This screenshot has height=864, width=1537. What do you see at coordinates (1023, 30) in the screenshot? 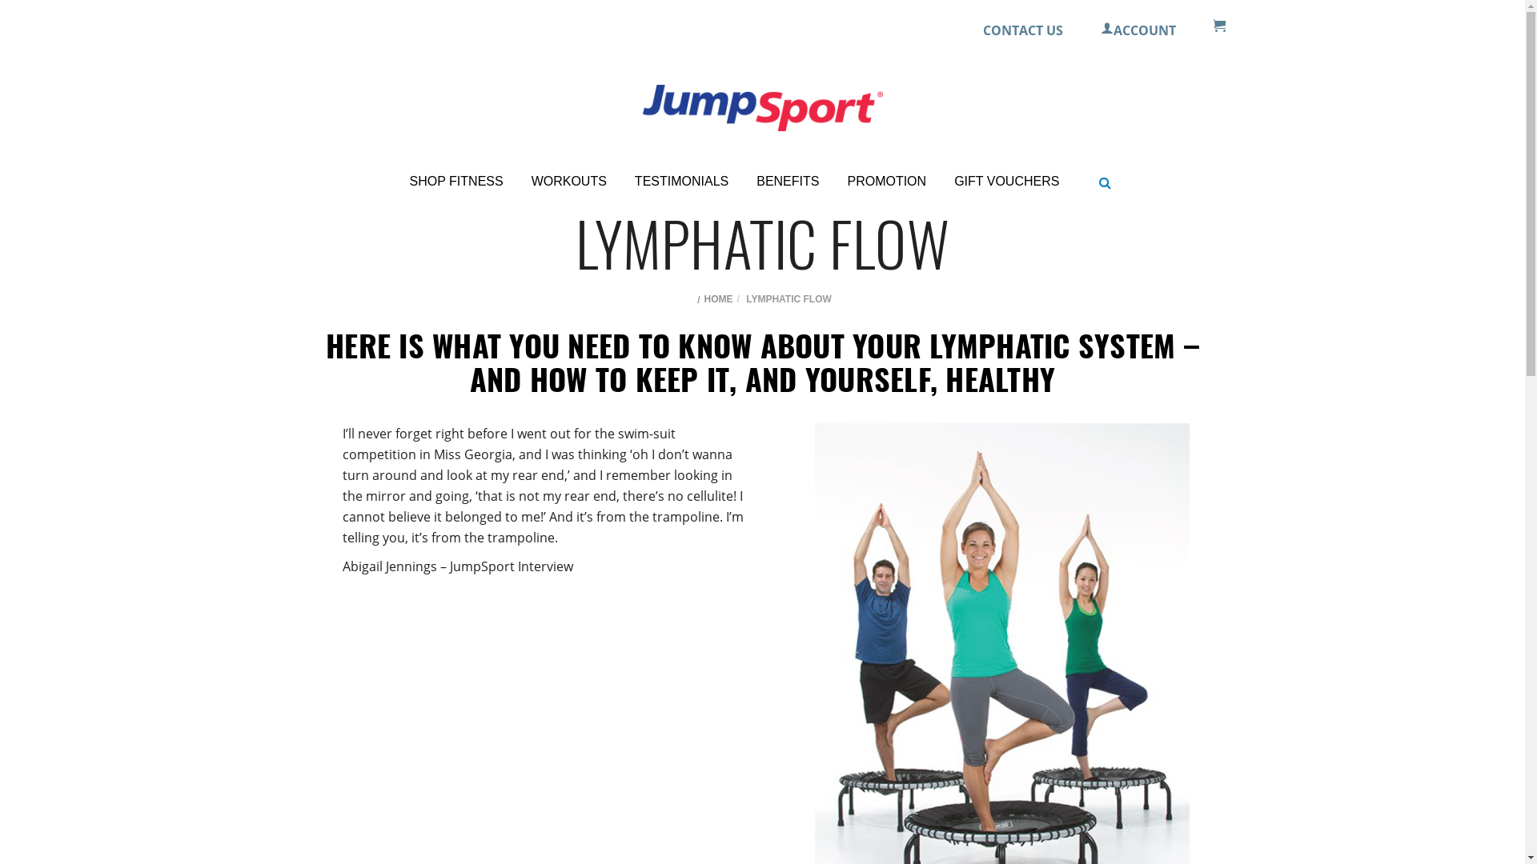
I see `CONTACT US` at bounding box center [1023, 30].